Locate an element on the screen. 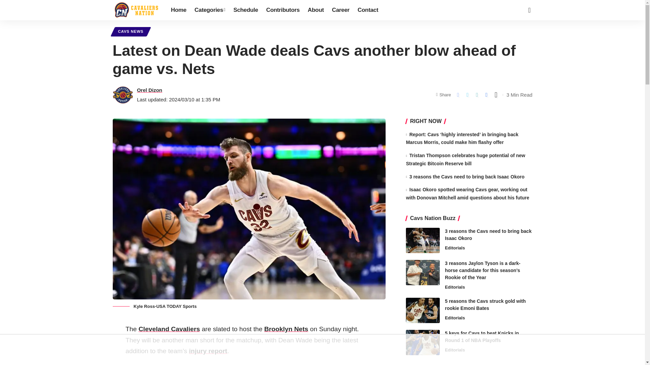  About is located at coordinates (316, 10).